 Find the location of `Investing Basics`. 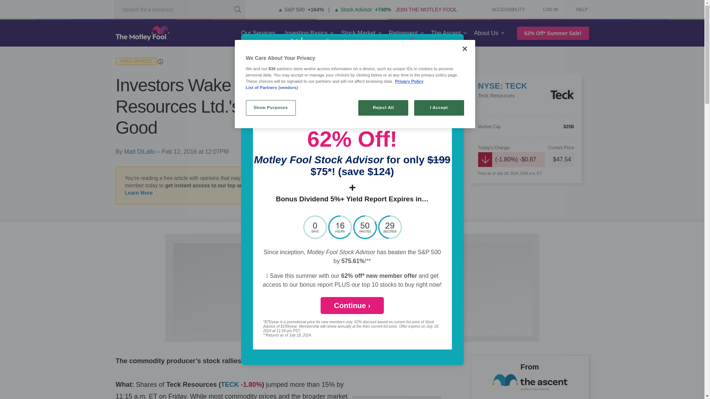

Investing Basics is located at coordinates (306, 33).